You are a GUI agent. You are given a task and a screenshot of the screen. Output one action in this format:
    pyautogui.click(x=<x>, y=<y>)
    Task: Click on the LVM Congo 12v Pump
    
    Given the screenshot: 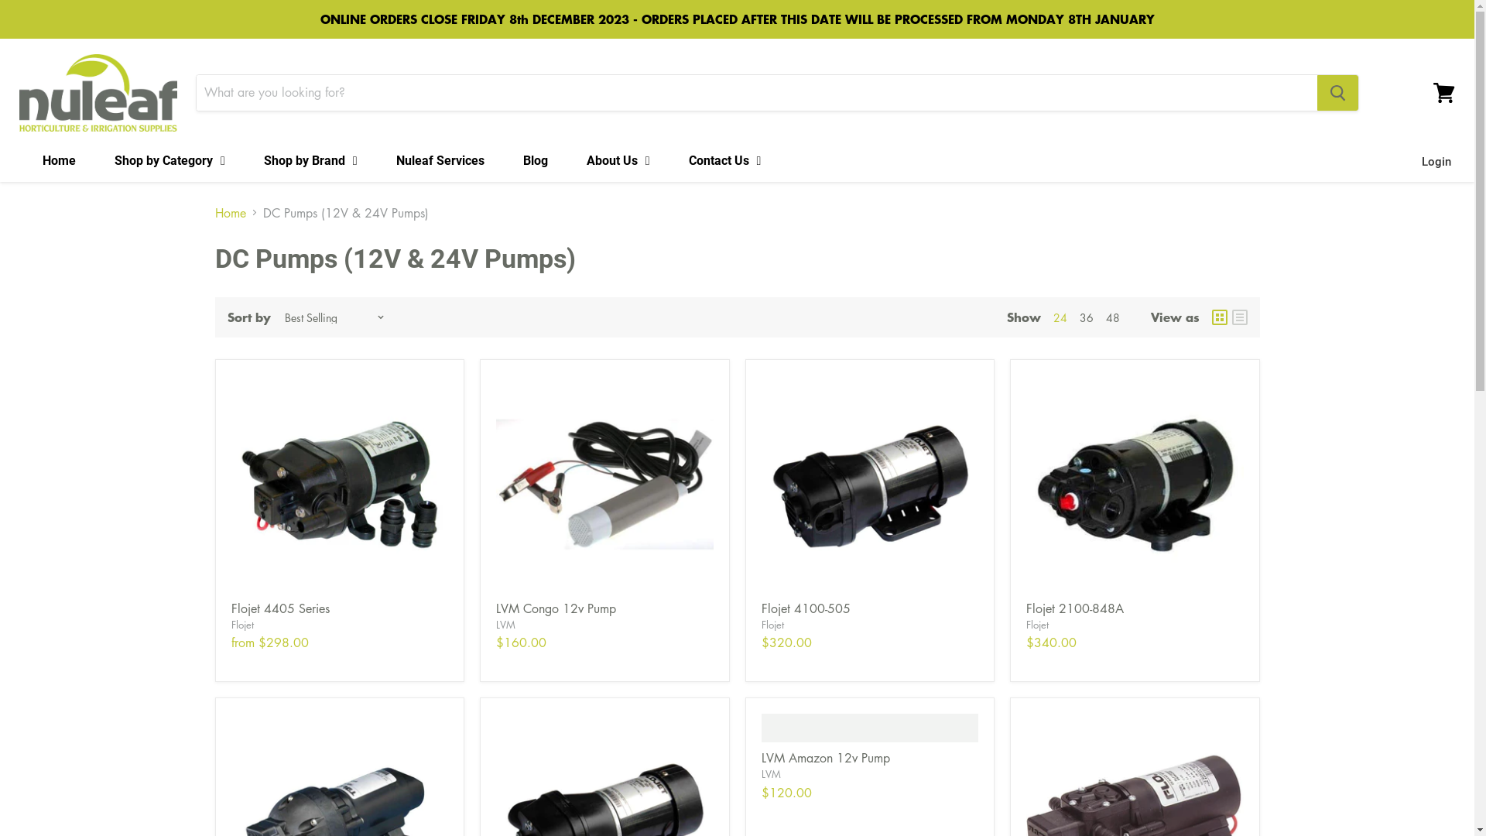 What is the action you would take?
    pyautogui.click(x=556, y=608)
    